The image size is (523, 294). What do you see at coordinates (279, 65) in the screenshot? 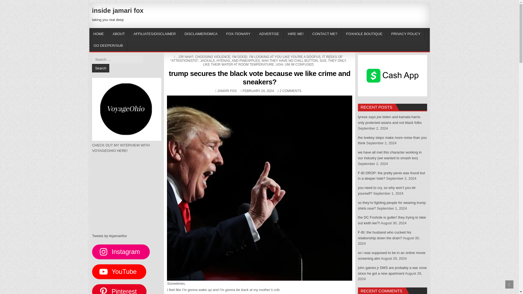
I see `UGH` at bounding box center [279, 65].